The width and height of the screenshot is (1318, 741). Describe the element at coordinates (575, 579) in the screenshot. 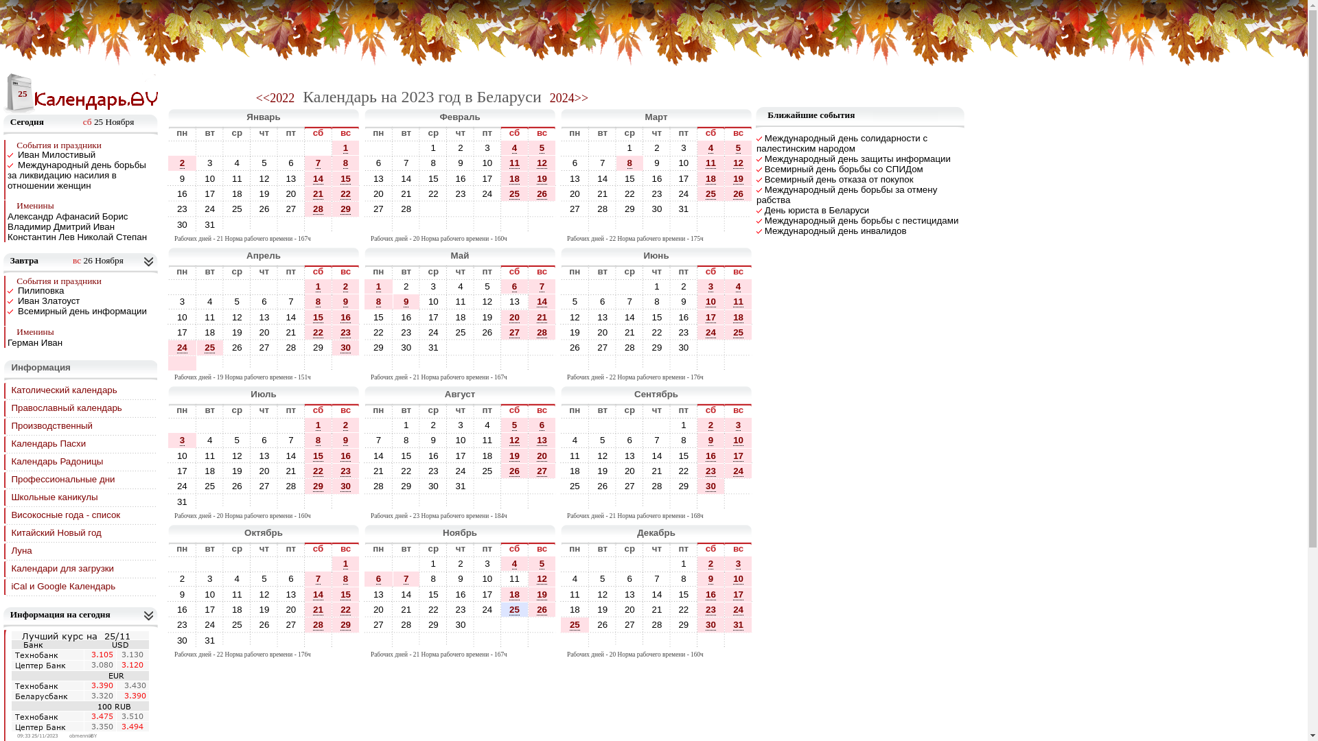

I see `4` at that location.